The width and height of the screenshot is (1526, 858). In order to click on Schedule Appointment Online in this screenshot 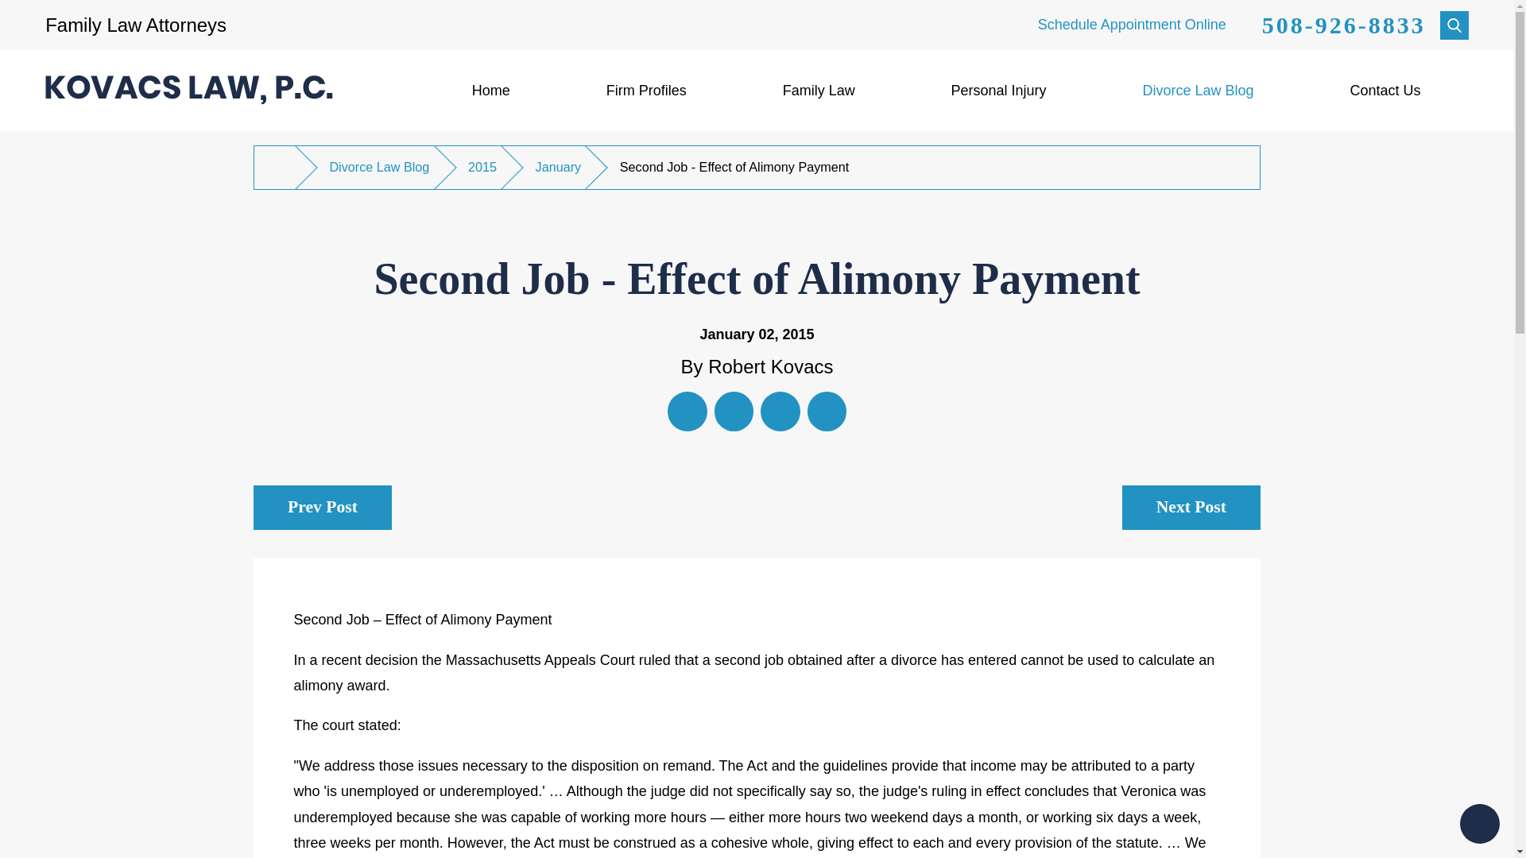, I will do `click(1132, 24)`.